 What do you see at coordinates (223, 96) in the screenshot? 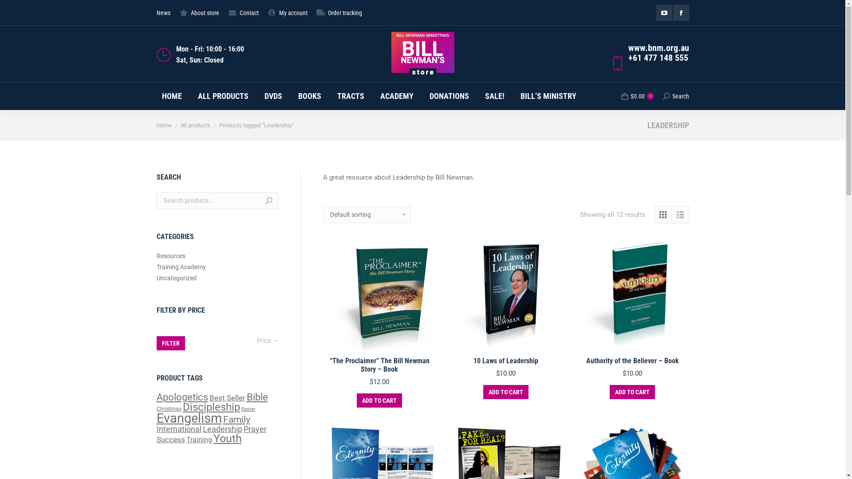
I see `ALL PRODUCTS` at bounding box center [223, 96].